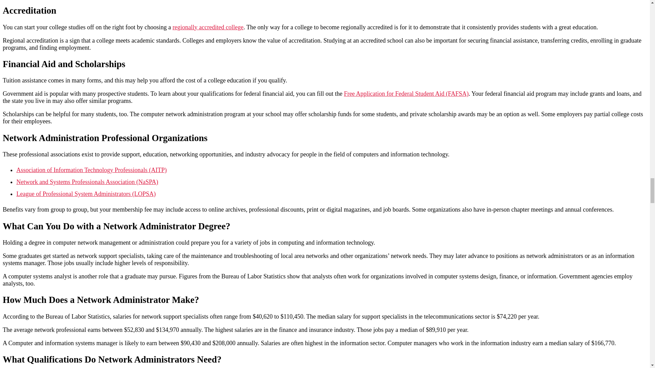 The height and width of the screenshot is (368, 655). Describe the element at coordinates (208, 27) in the screenshot. I see `regionally accredited college` at that location.